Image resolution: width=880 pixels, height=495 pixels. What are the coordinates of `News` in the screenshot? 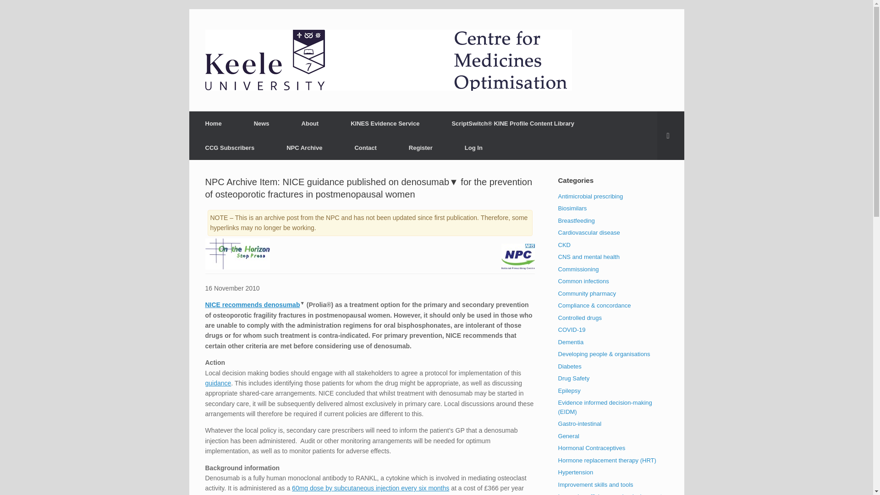 It's located at (261, 123).